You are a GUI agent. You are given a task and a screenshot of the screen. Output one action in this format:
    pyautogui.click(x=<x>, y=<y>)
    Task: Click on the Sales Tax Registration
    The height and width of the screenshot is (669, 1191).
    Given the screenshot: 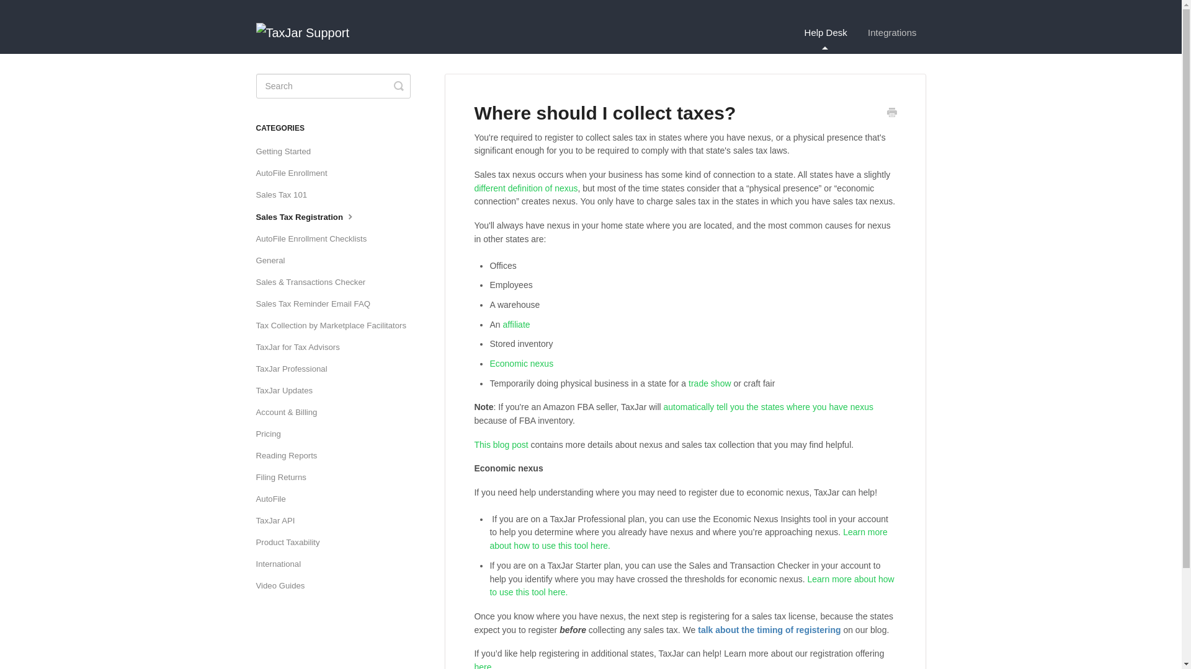 What is the action you would take?
    pyautogui.click(x=310, y=217)
    